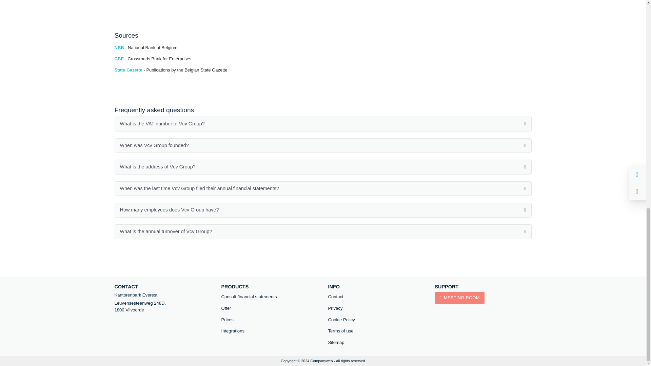 This screenshot has width=651, height=366. Describe the element at coordinates (376, 320) in the screenshot. I see `Cookie Policy` at that location.